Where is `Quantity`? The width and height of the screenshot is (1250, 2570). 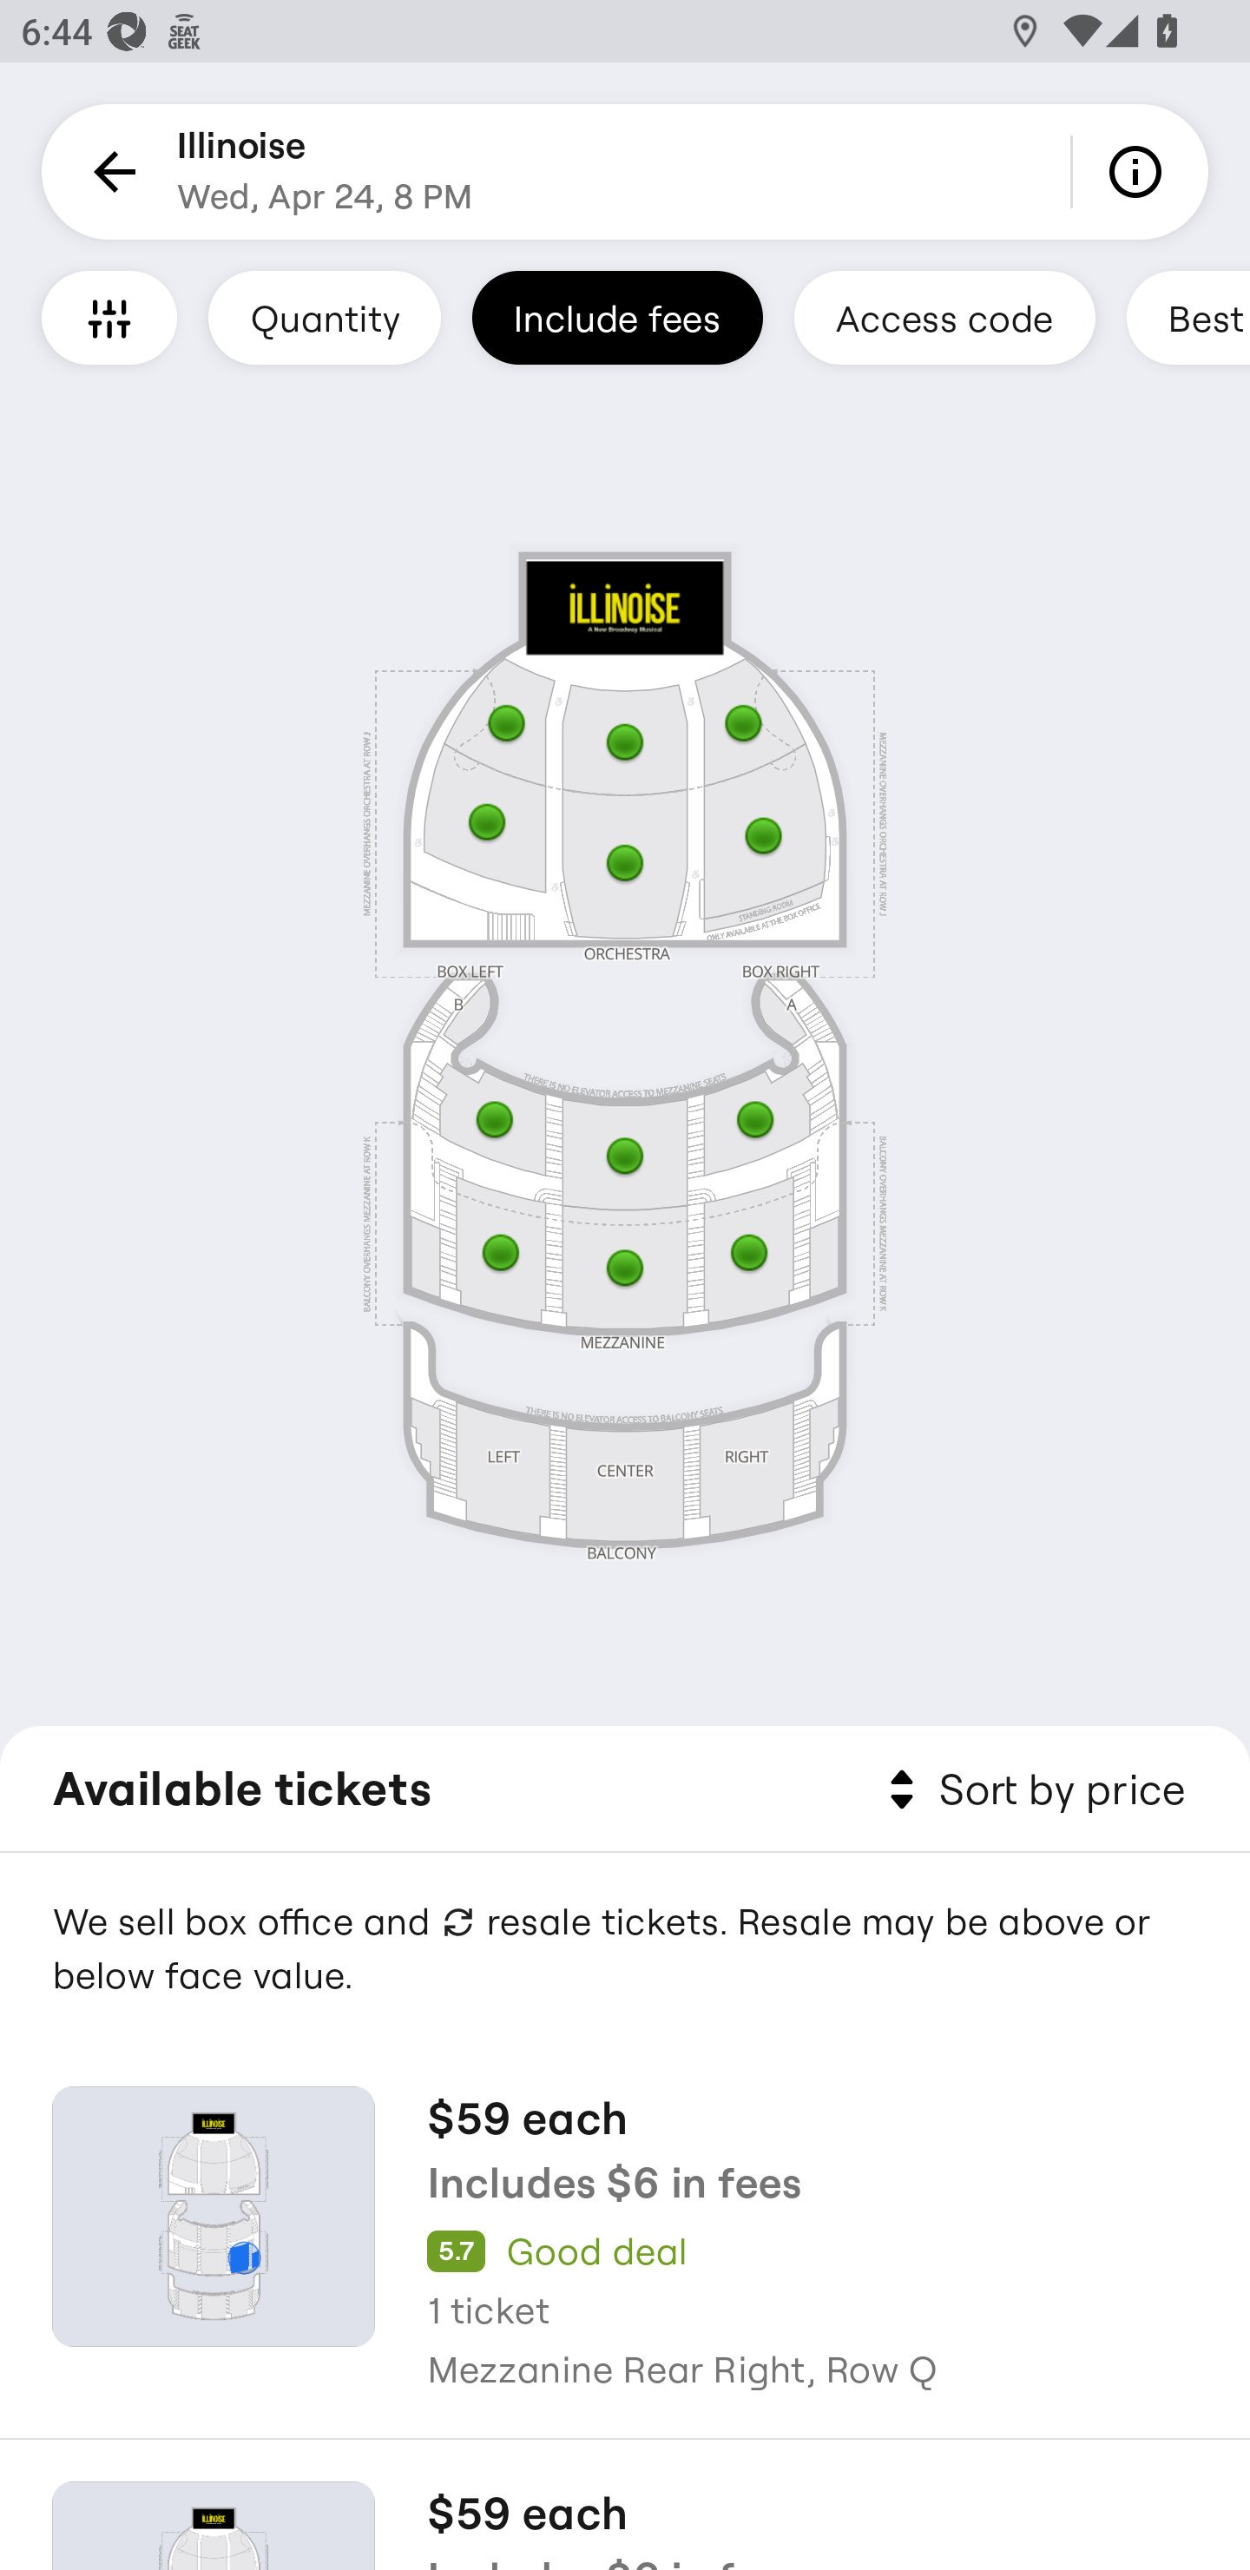 Quantity is located at coordinates (325, 317).